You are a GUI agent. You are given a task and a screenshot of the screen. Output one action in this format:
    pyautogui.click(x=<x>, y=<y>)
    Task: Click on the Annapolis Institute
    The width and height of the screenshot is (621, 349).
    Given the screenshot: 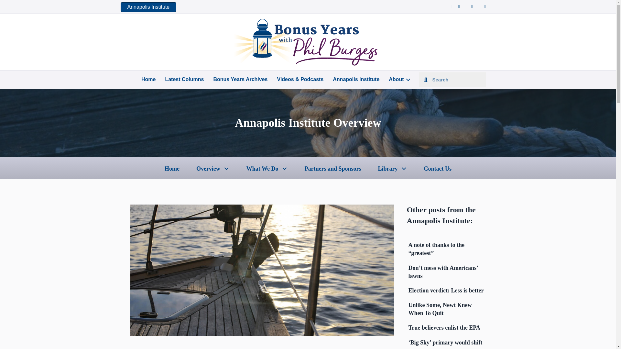 What is the action you would take?
    pyautogui.click(x=148, y=7)
    